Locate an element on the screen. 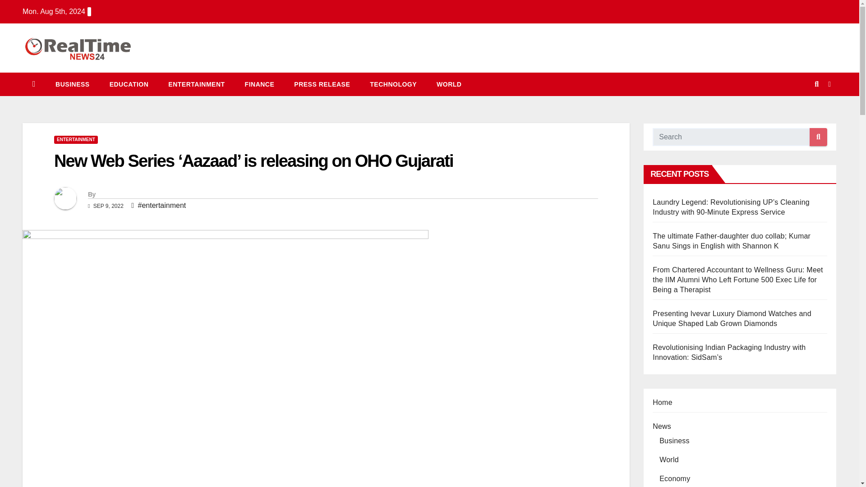 This screenshot has height=487, width=866. EDUCATION is located at coordinates (129, 84).